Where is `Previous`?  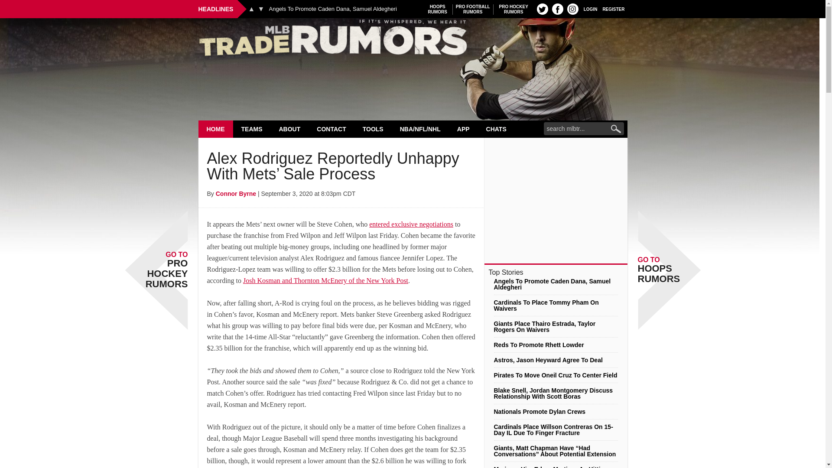
Previous is located at coordinates (251, 9).